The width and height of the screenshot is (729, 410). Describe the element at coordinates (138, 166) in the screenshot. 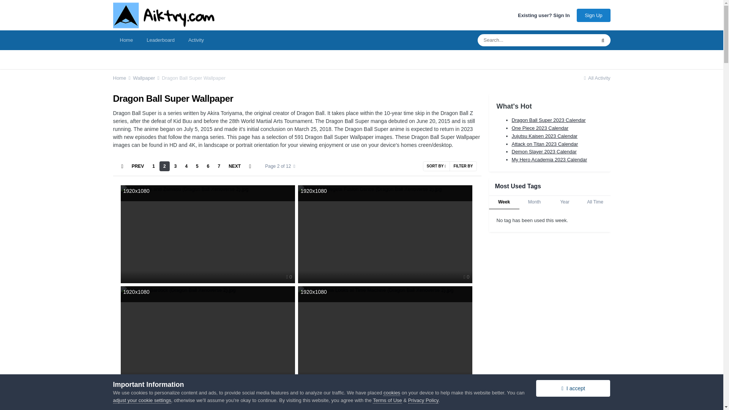

I see `PREV` at that location.